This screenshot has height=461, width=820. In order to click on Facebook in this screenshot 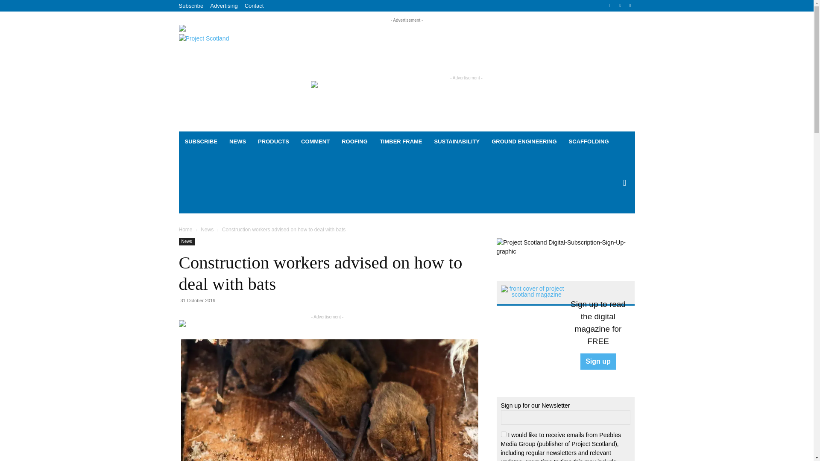, I will do `click(611, 6)`.